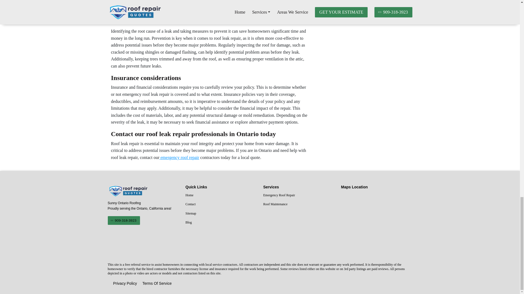 The height and width of the screenshot is (294, 524). Describe the element at coordinates (299, 195) in the screenshot. I see `Emergency Roof Repair` at that location.